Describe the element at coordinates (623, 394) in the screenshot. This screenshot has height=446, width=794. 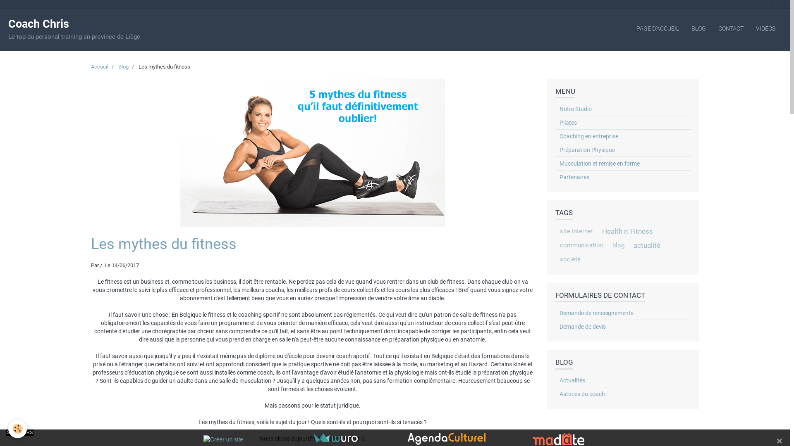
I see `Astuces du coach` at that location.